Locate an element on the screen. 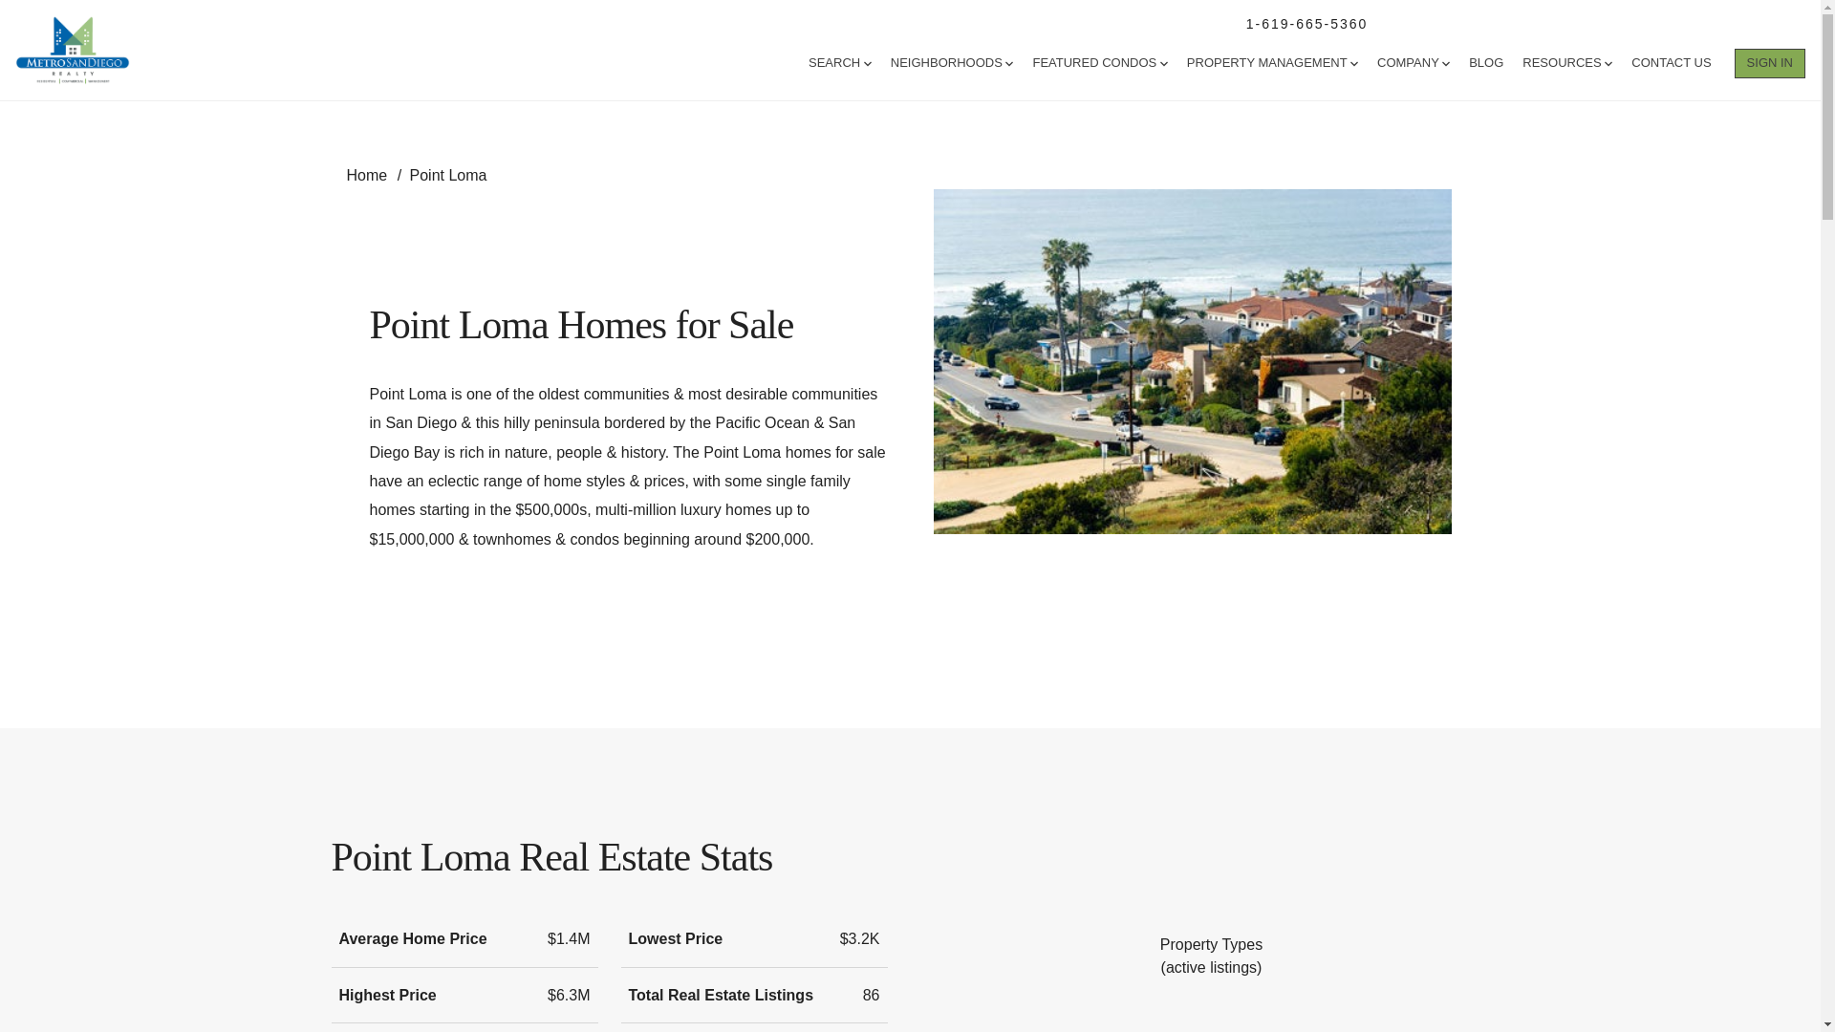  NEIGHBORHOODS DROPDOWN ARROW is located at coordinates (952, 63).